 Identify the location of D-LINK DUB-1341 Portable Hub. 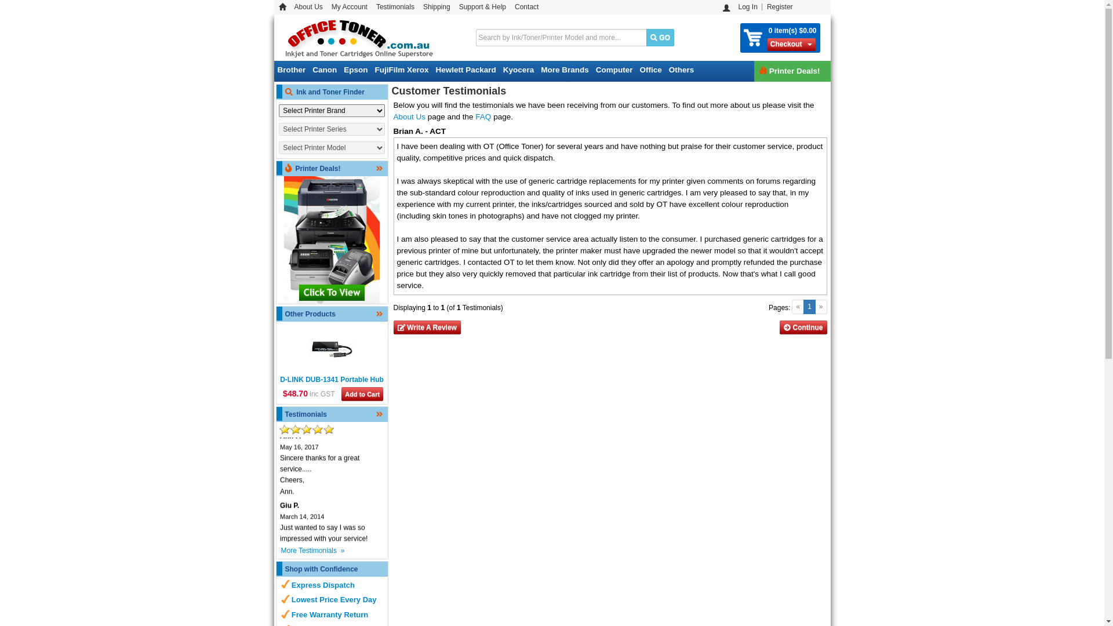
(332, 380).